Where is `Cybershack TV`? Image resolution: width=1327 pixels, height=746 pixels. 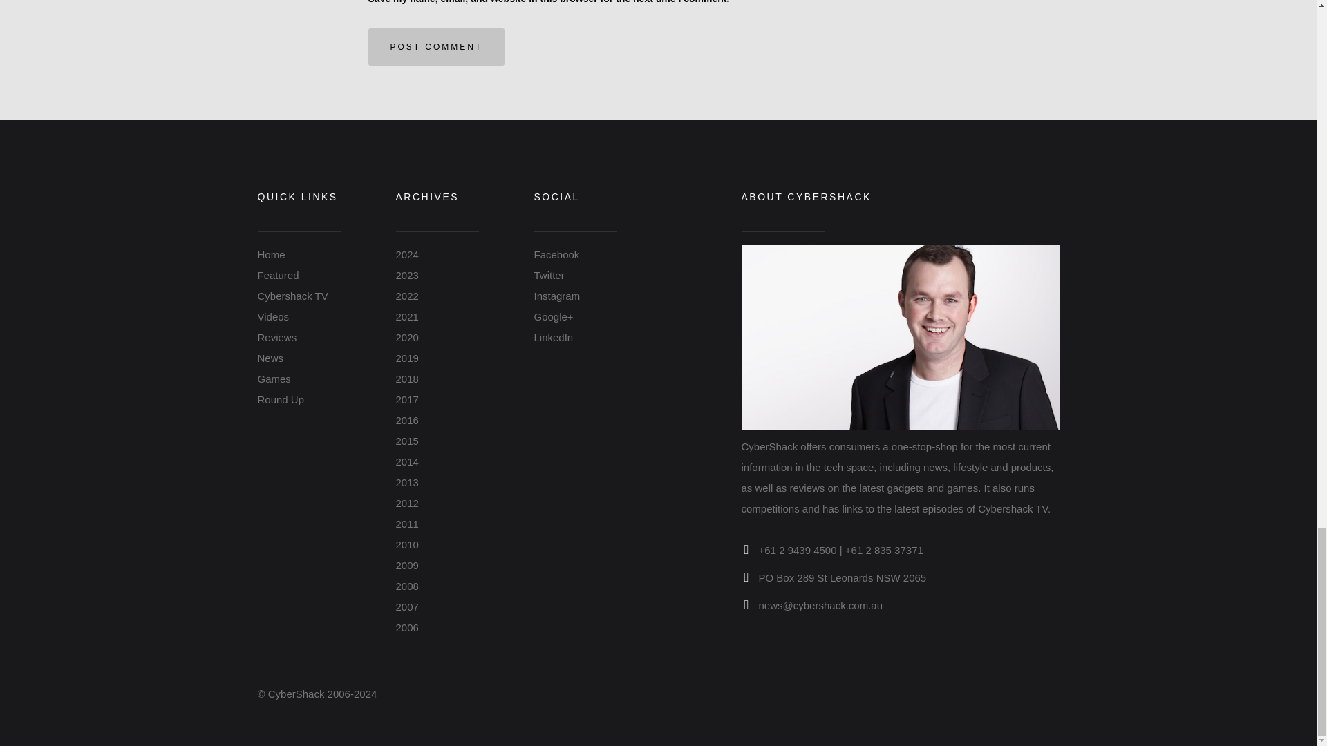 Cybershack TV is located at coordinates (292, 296).